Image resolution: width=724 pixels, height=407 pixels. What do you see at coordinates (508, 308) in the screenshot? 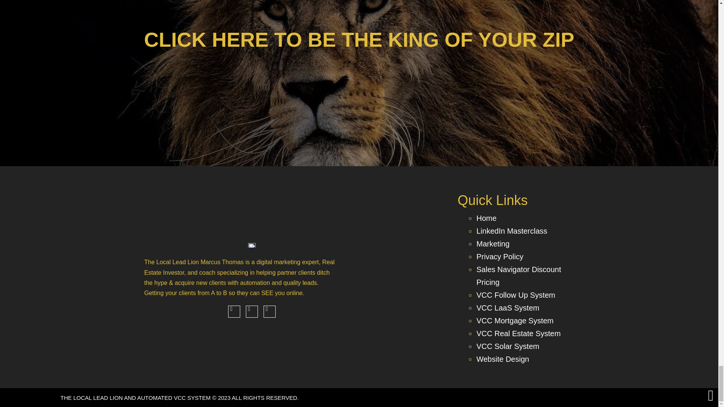
I see `VCC LaaS System` at bounding box center [508, 308].